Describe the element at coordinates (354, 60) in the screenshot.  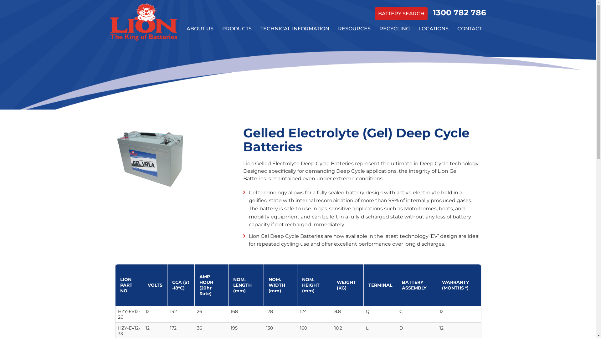
I see `TERMS AND CONDITIONS` at that location.